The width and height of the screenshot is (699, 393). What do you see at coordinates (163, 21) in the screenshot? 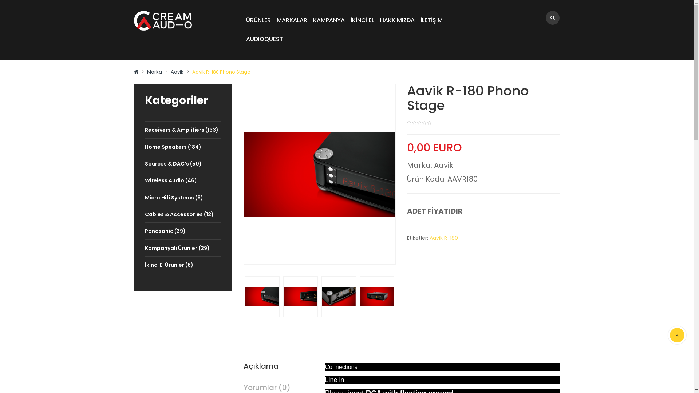
I see `Cream Audio` at bounding box center [163, 21].